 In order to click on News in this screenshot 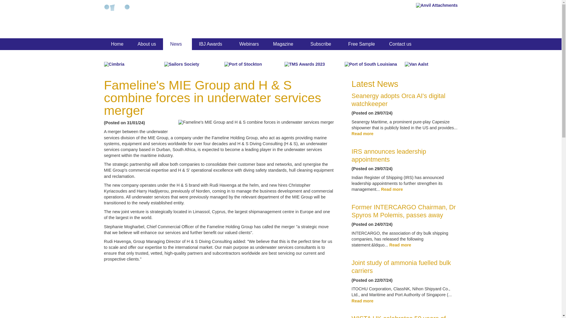, I will do `click(177, 44)`.